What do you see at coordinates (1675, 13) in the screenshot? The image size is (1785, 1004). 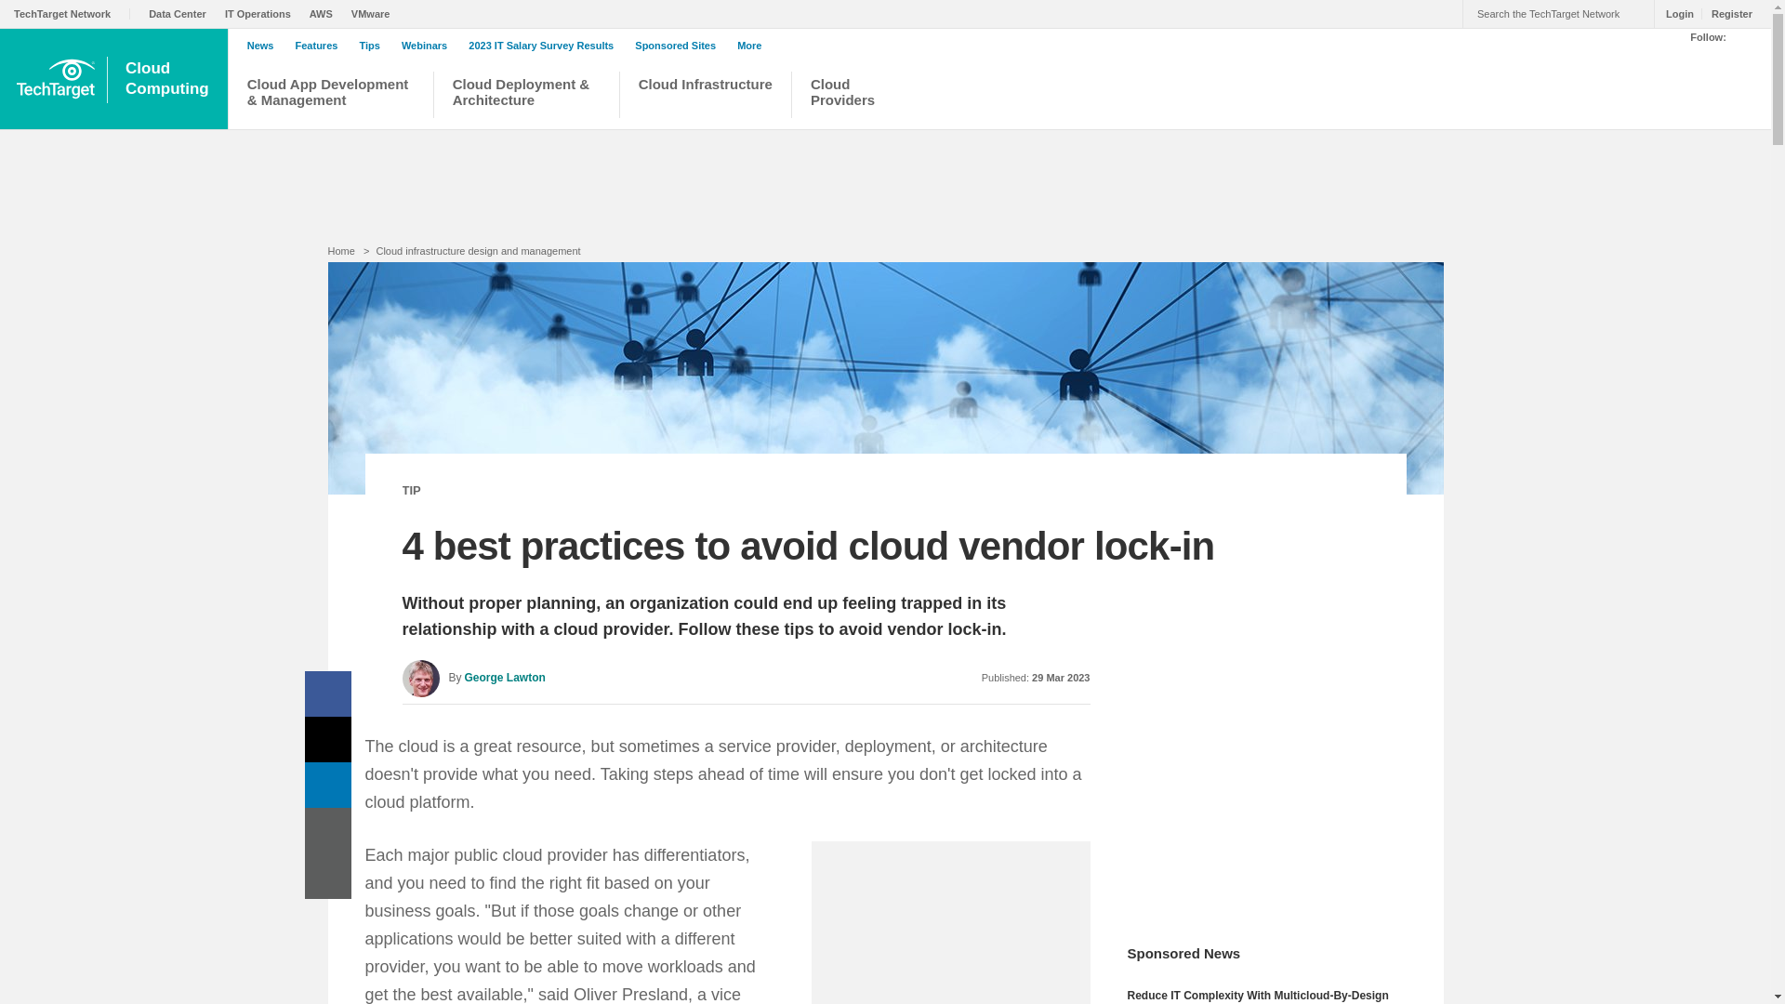 I see `More` at bounding box center [1675, 13].